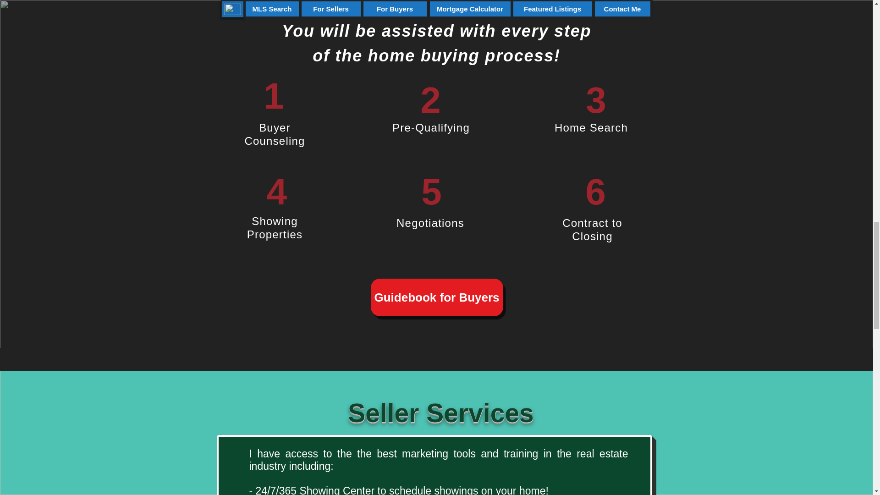 The width and height of the screenshot is (880, 495). I want to click on Home Search, so click(591, 127).